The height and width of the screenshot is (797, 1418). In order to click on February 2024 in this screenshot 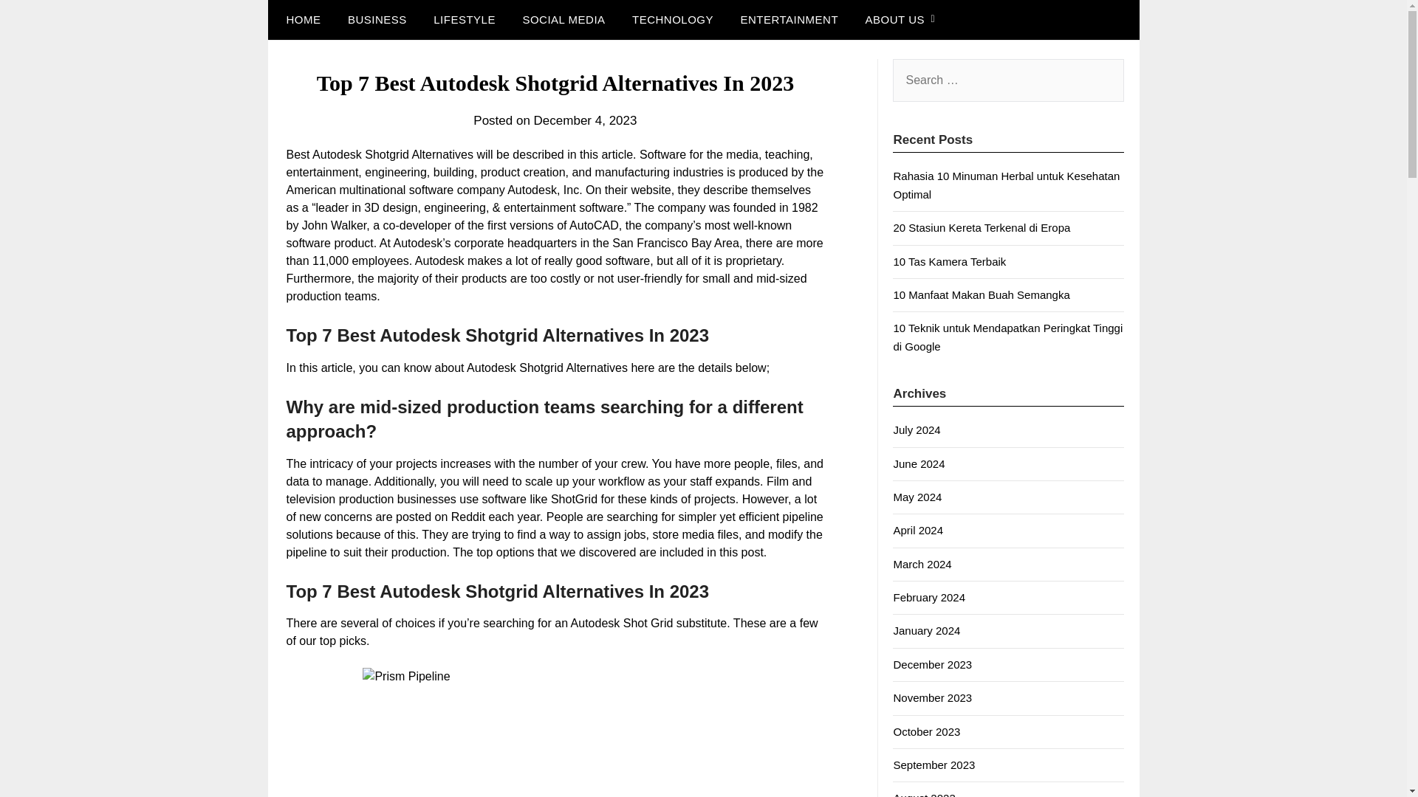, I will do `click(929, 597)`.